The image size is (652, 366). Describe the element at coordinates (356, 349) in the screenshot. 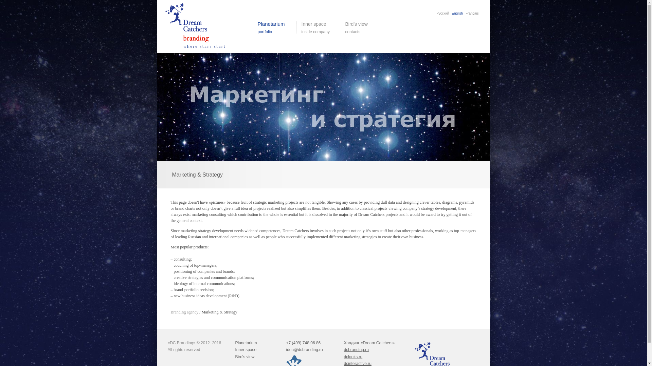

I see `Inner space` at that location.